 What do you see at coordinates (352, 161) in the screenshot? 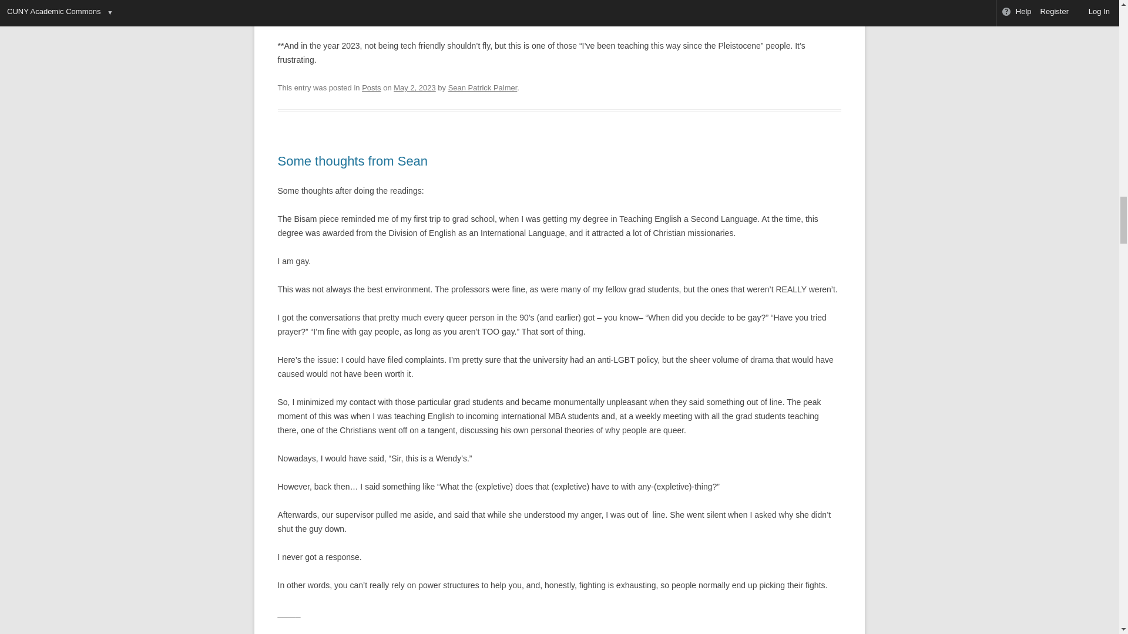
I see `Some thoughts from Sean` at bounding box center [352, 161].